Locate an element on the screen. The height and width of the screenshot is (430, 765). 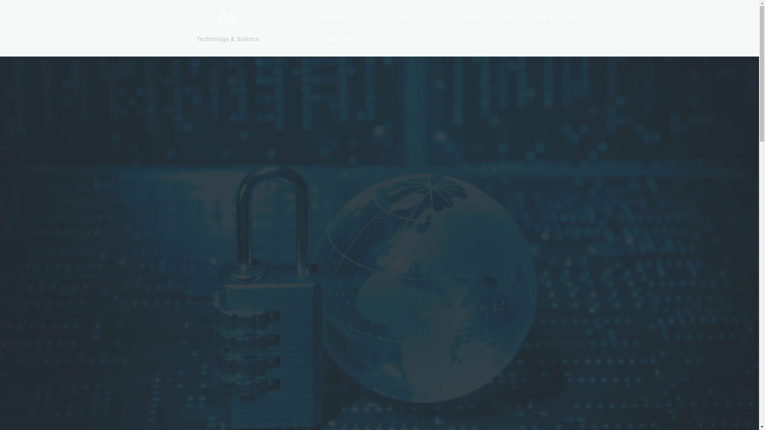
General Article is located at coordinates (554, 18).